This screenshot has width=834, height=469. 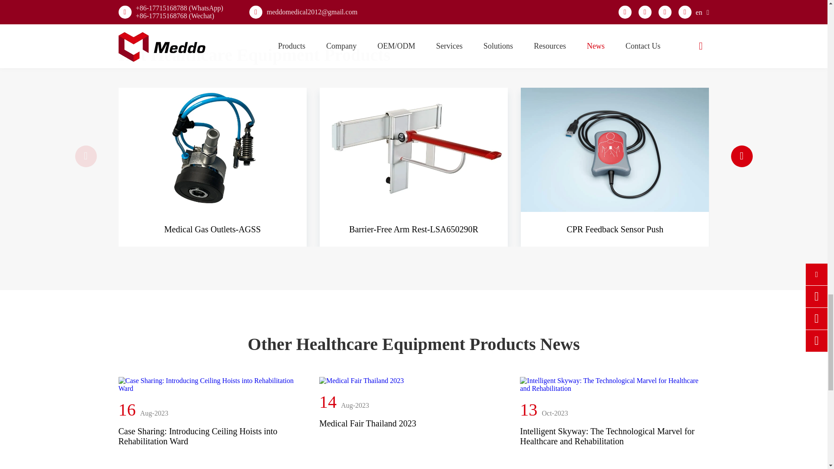 What do you see at coordinates (615, 149) in the screenshot?
I see `CPR Feedback Sensor Push` at bounding box center [615, 149].